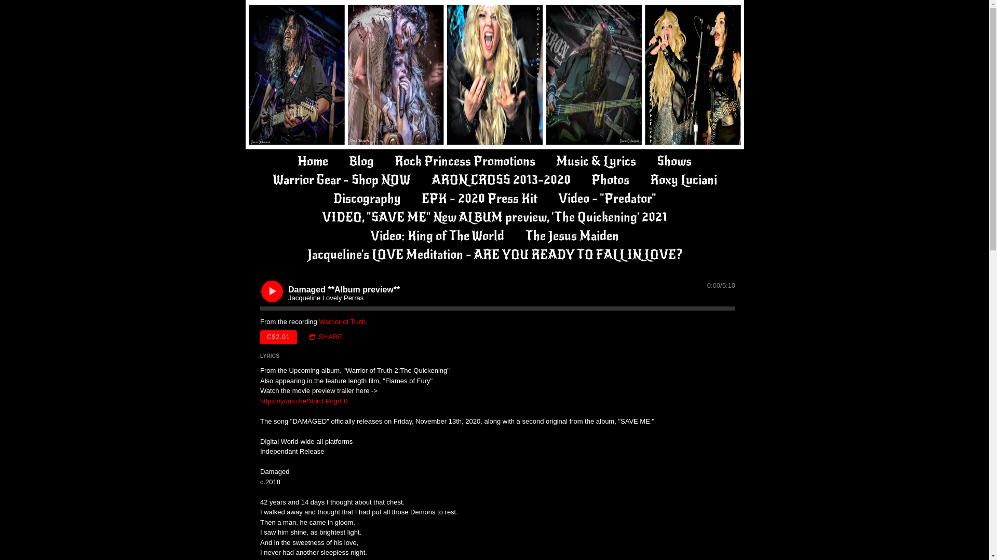  What do you see at coordinates (607, 199) in the screenshot?
I see `Video - "Predator"` at bounding box center [607, 199].